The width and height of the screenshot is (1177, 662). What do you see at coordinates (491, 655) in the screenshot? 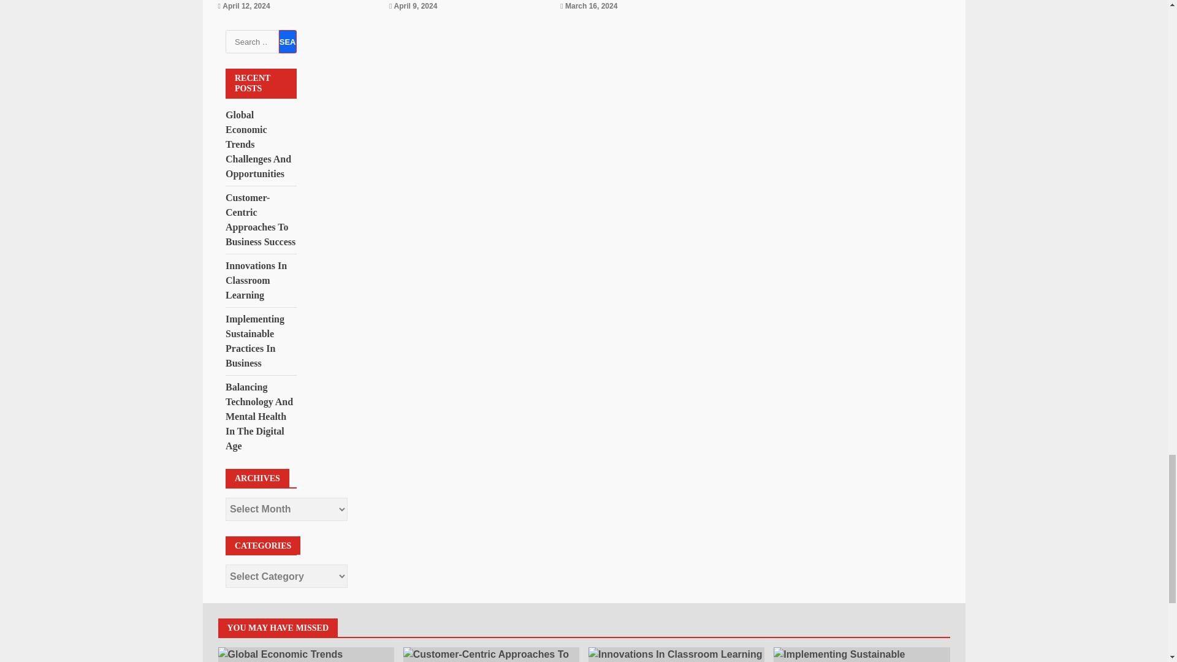
I see `Customer-Centric Approaches To Business Success` at bounding box center [491, 655].